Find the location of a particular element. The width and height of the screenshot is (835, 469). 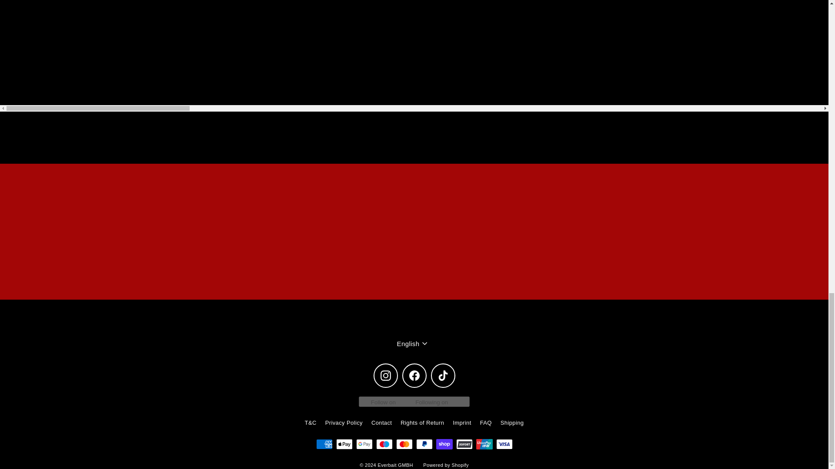

Mastercard is located at coordinates (404, 443).